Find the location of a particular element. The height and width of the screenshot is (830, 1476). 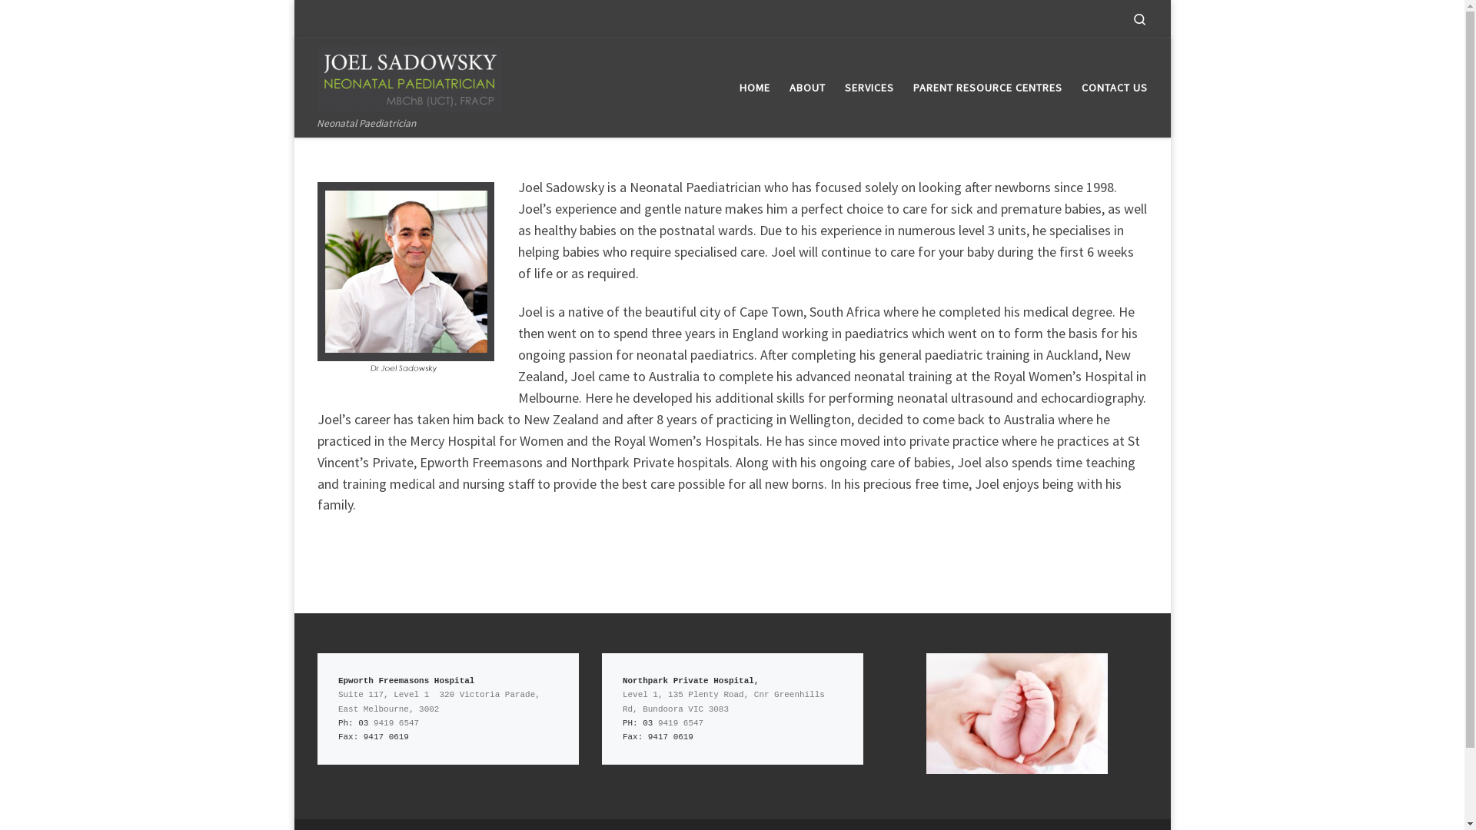

CONTACT US is located at coordinates (1115, 88).